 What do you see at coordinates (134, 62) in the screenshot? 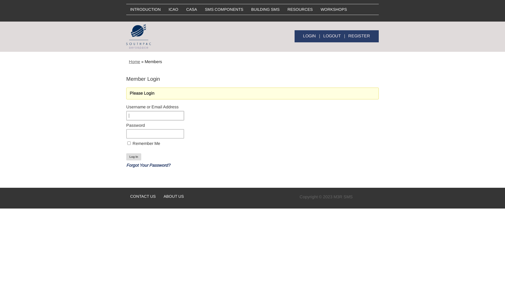
I see `Home` at bounding box center [134, 62].